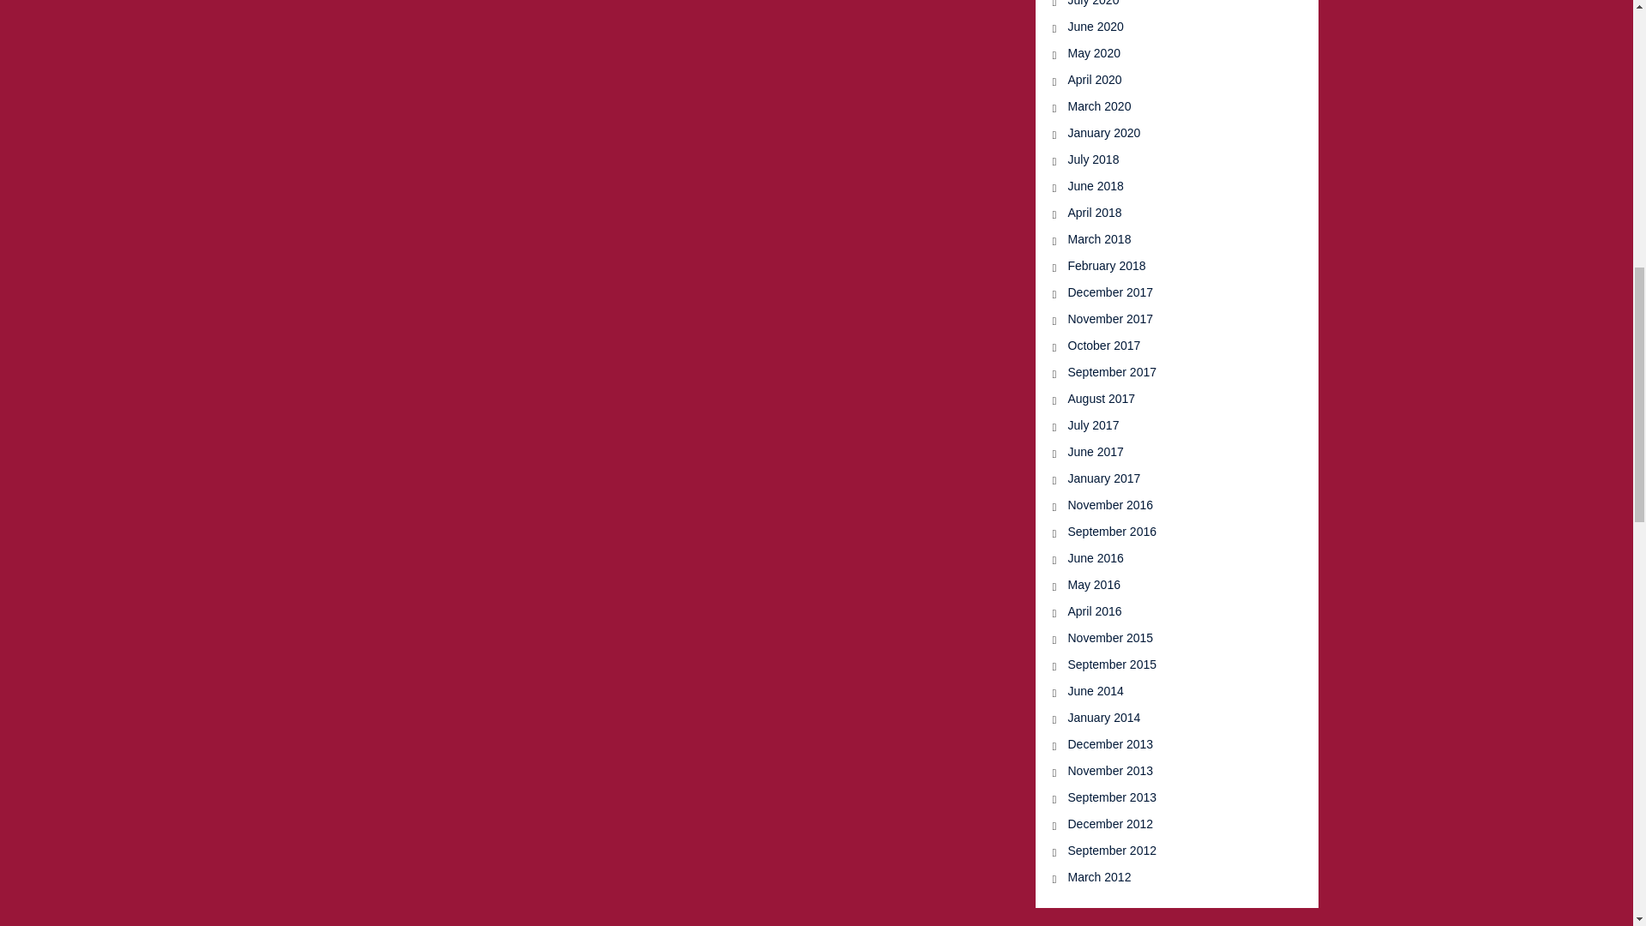 The height and width of the screenshot is (926, 1646). I want to click on January 2020, so click(1167, 133).